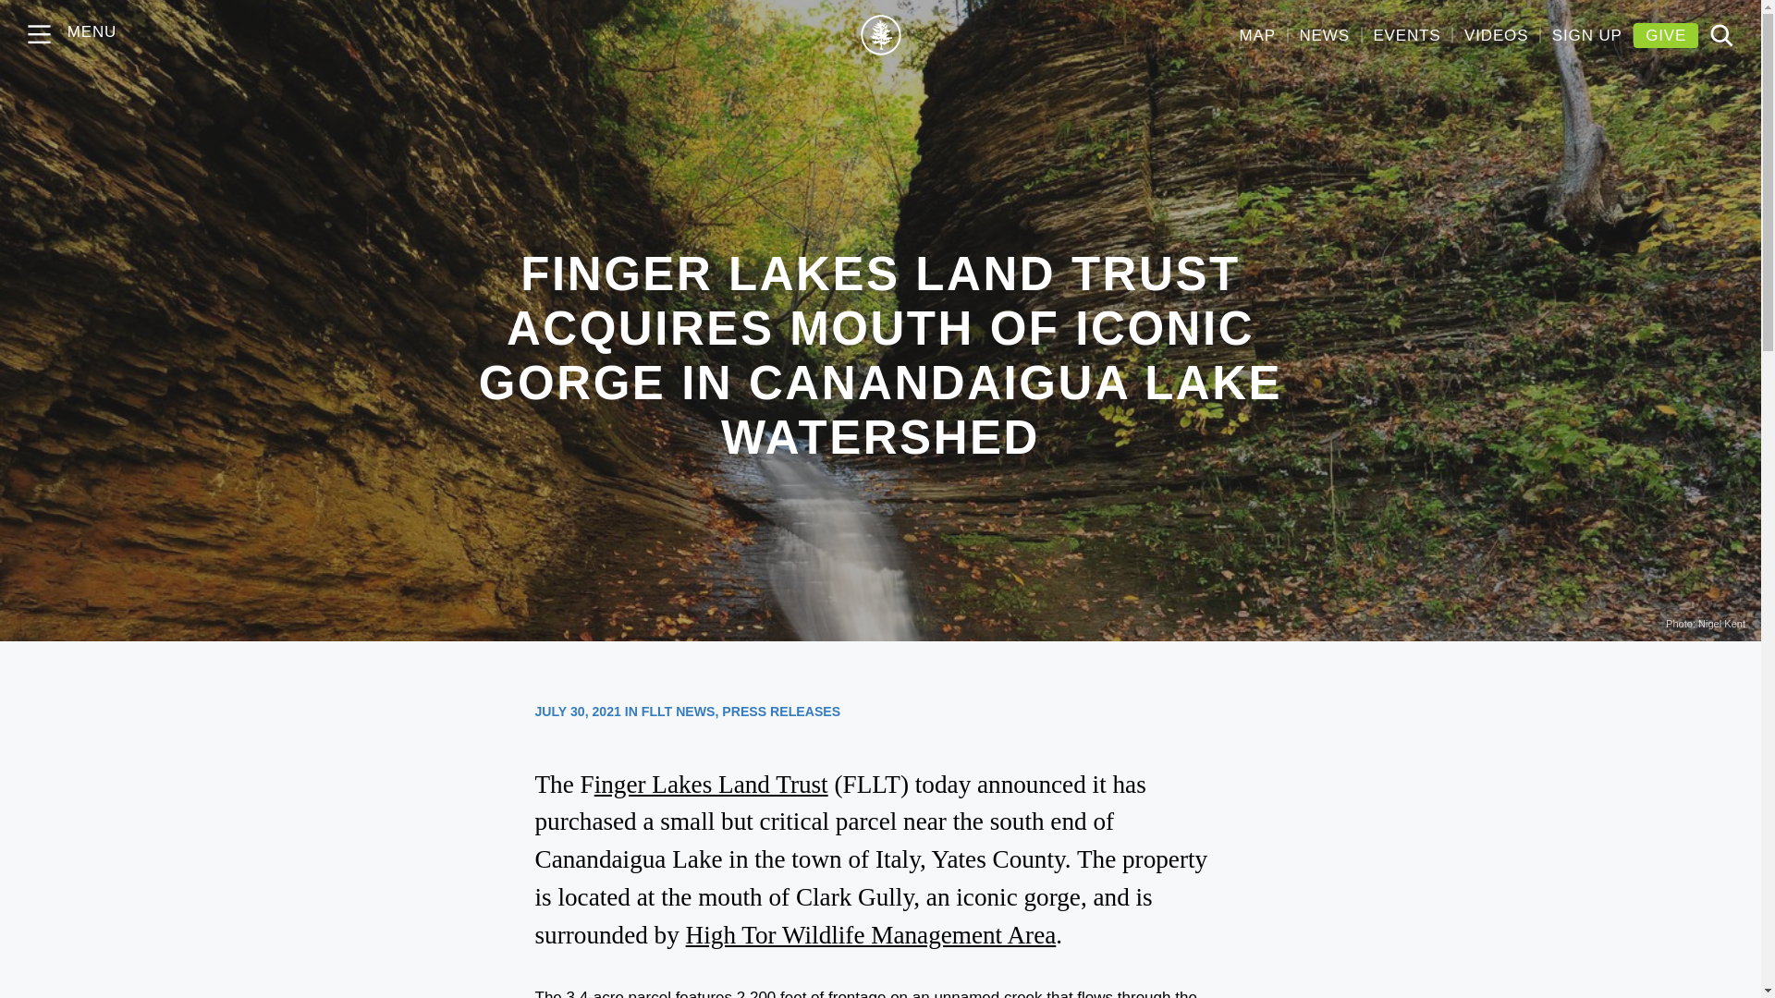  Describe the element at coordinates (1257, 35) in the screenshot. I see `See our Preserves` at that location.